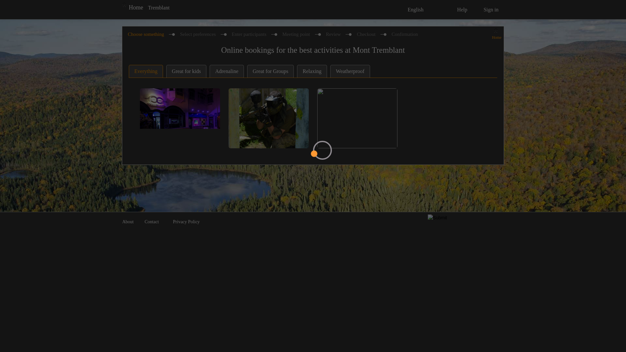 The height and width of the screenshot is (352, 626). Describe the element at coordinates (456, 10) in the screenshot. I see `Help` at that location.